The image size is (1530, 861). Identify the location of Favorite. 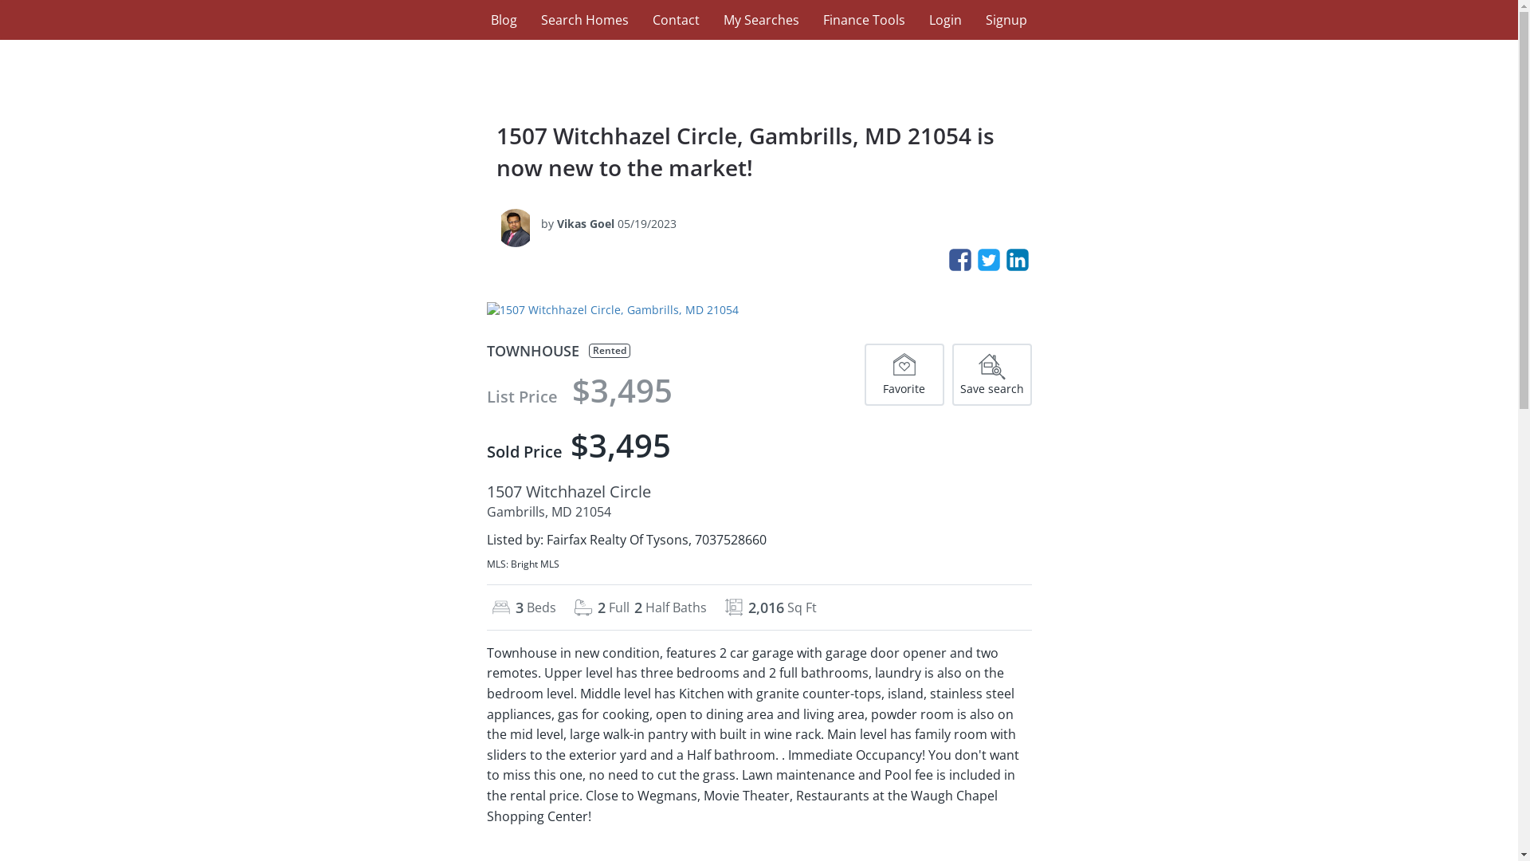
(904, 375).